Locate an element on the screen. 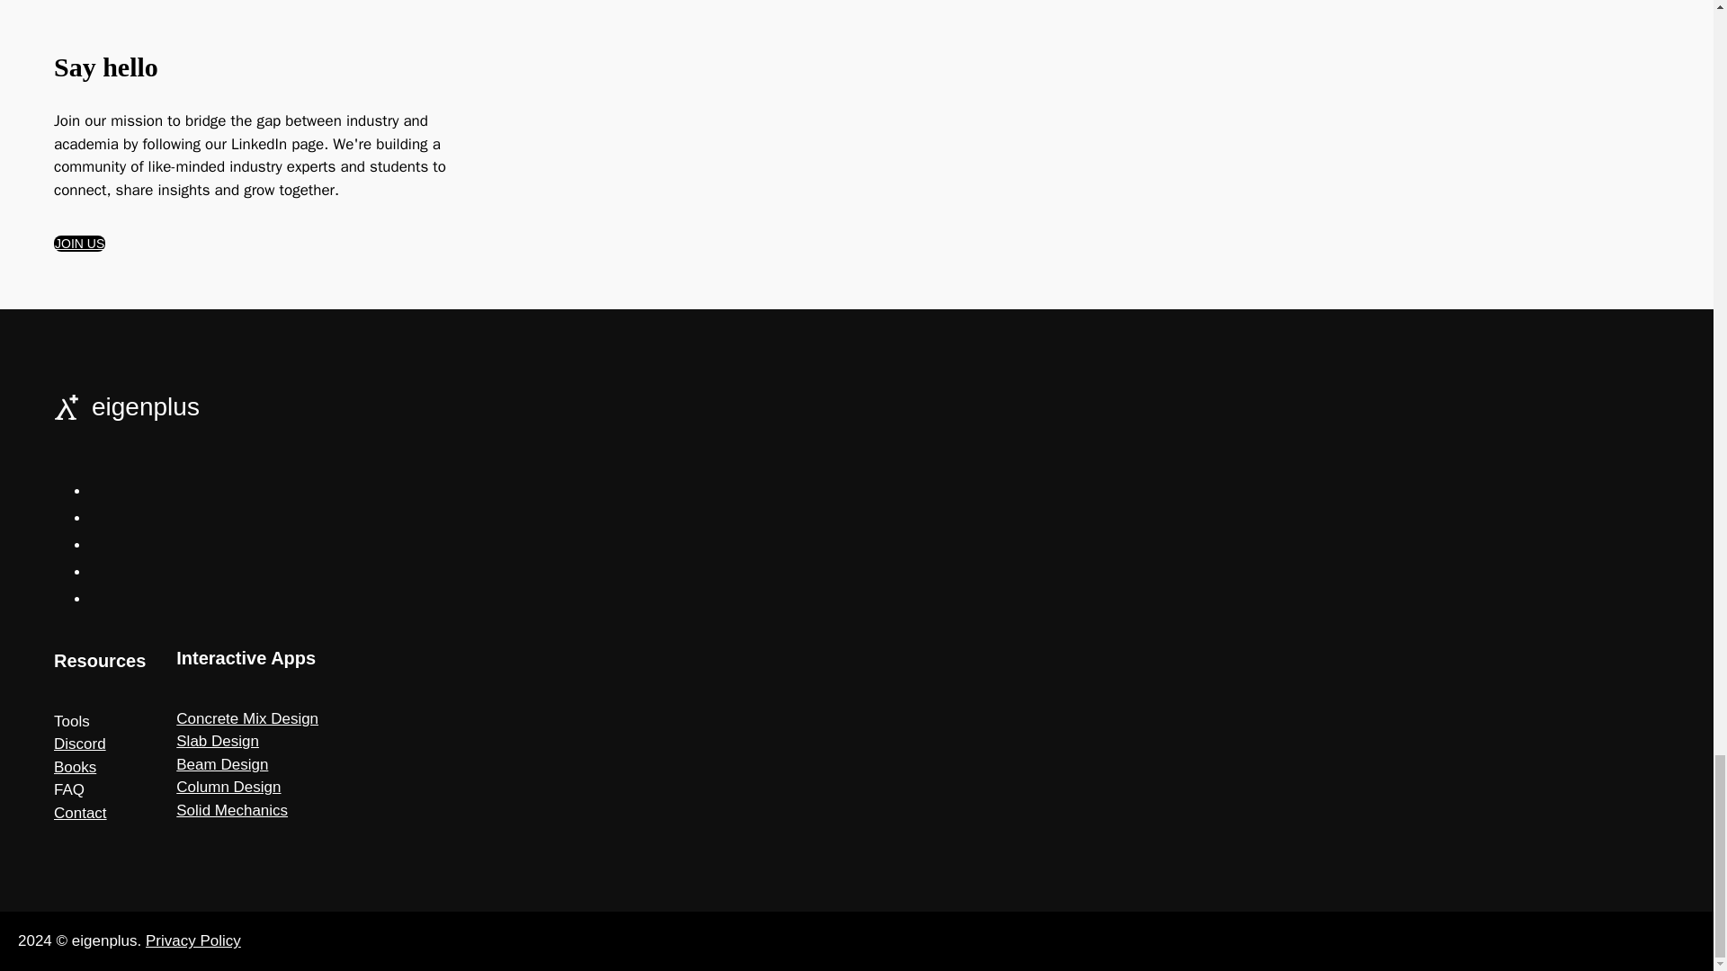  Contact is located at coordinates (80, 813).